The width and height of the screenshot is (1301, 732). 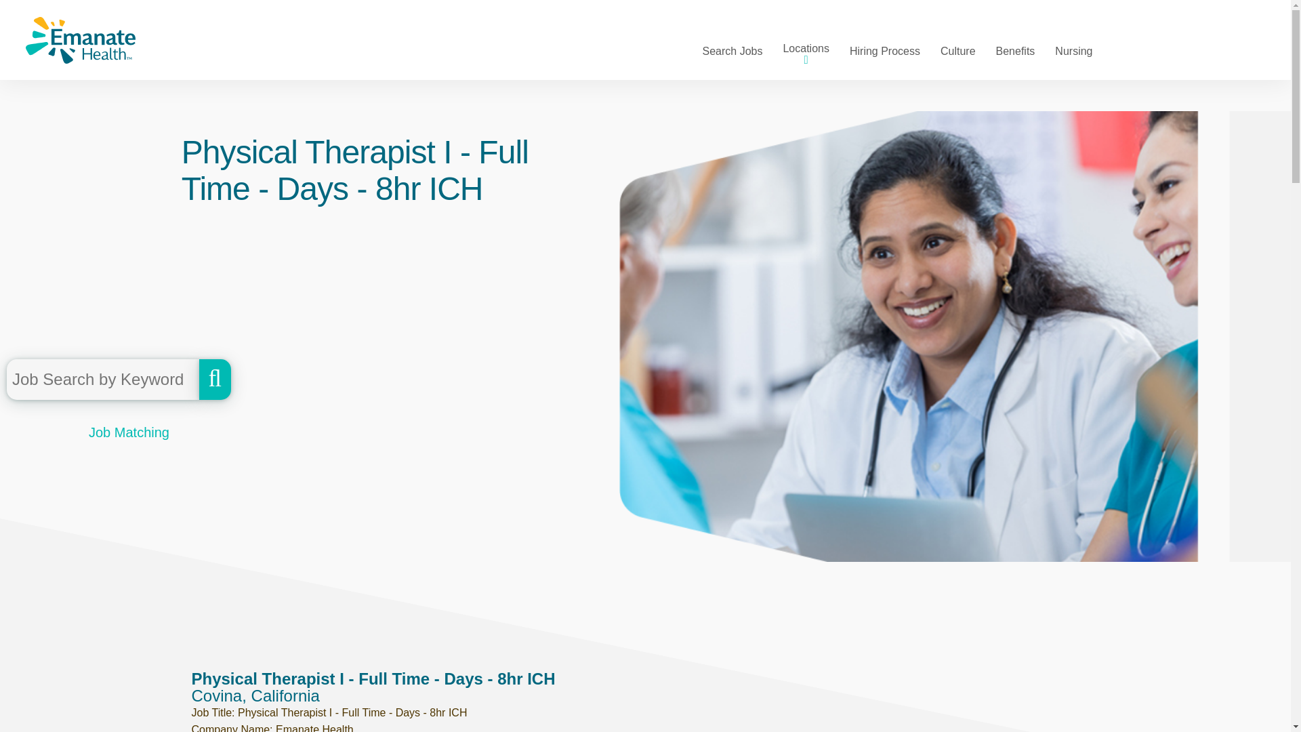 What do you see at coordinates (1073, 50) in the screenshot?
I see `Nursing` at bounding box center [1073, 50].